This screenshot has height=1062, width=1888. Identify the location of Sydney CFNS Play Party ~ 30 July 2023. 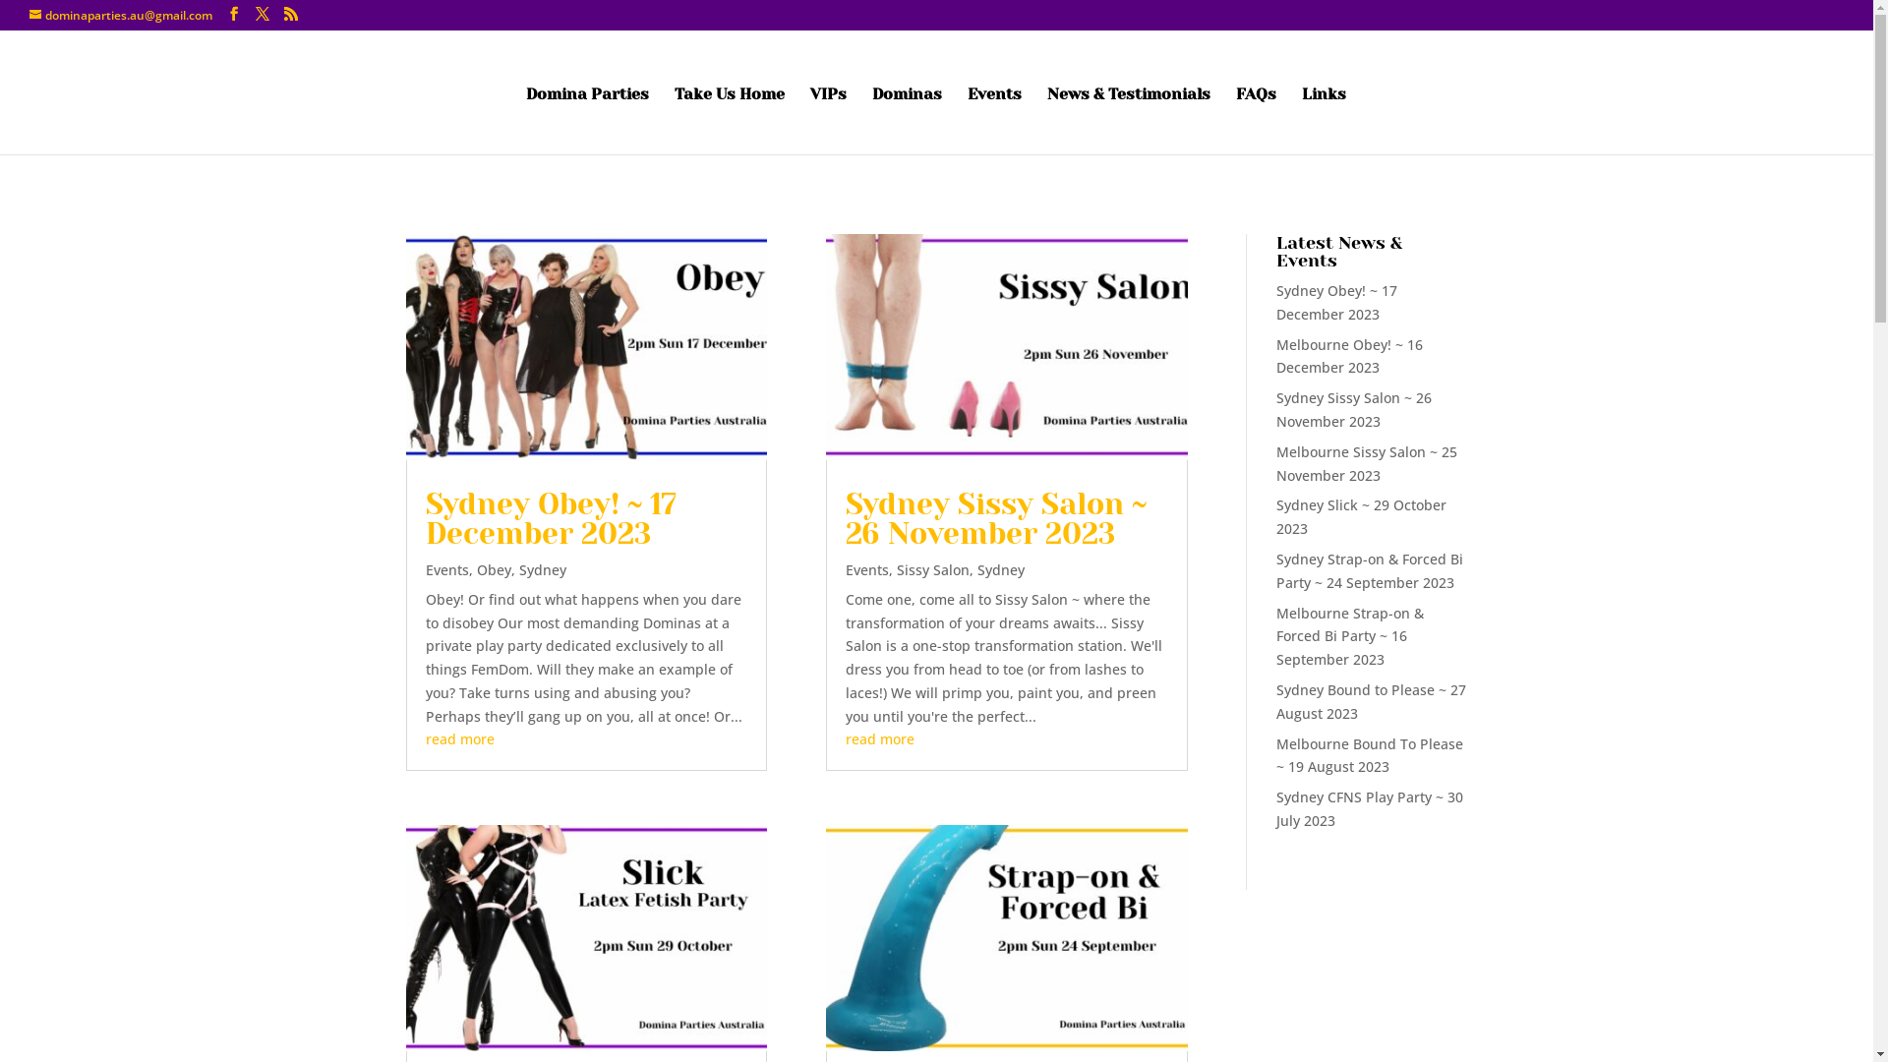
(1370, 808).